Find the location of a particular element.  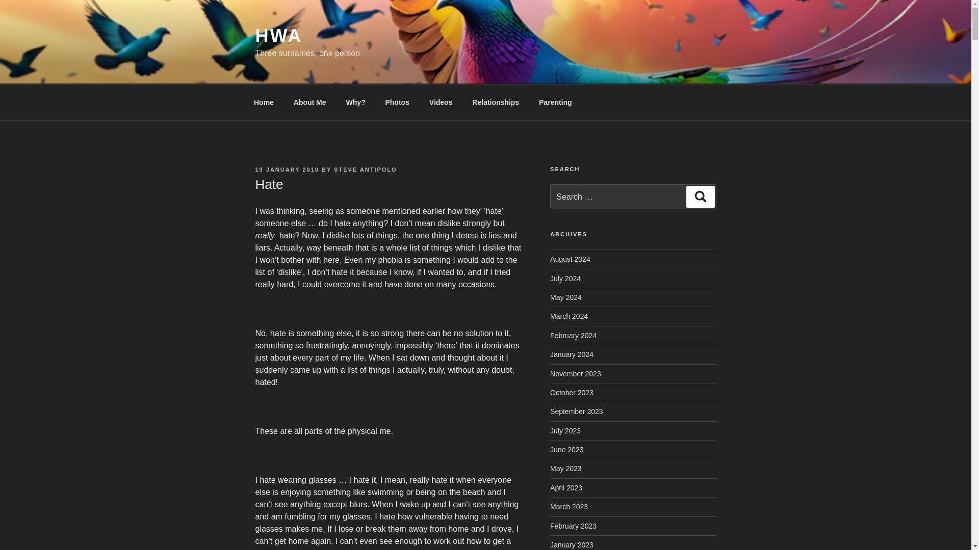

November 2023 is located at coordinates (575, 373).